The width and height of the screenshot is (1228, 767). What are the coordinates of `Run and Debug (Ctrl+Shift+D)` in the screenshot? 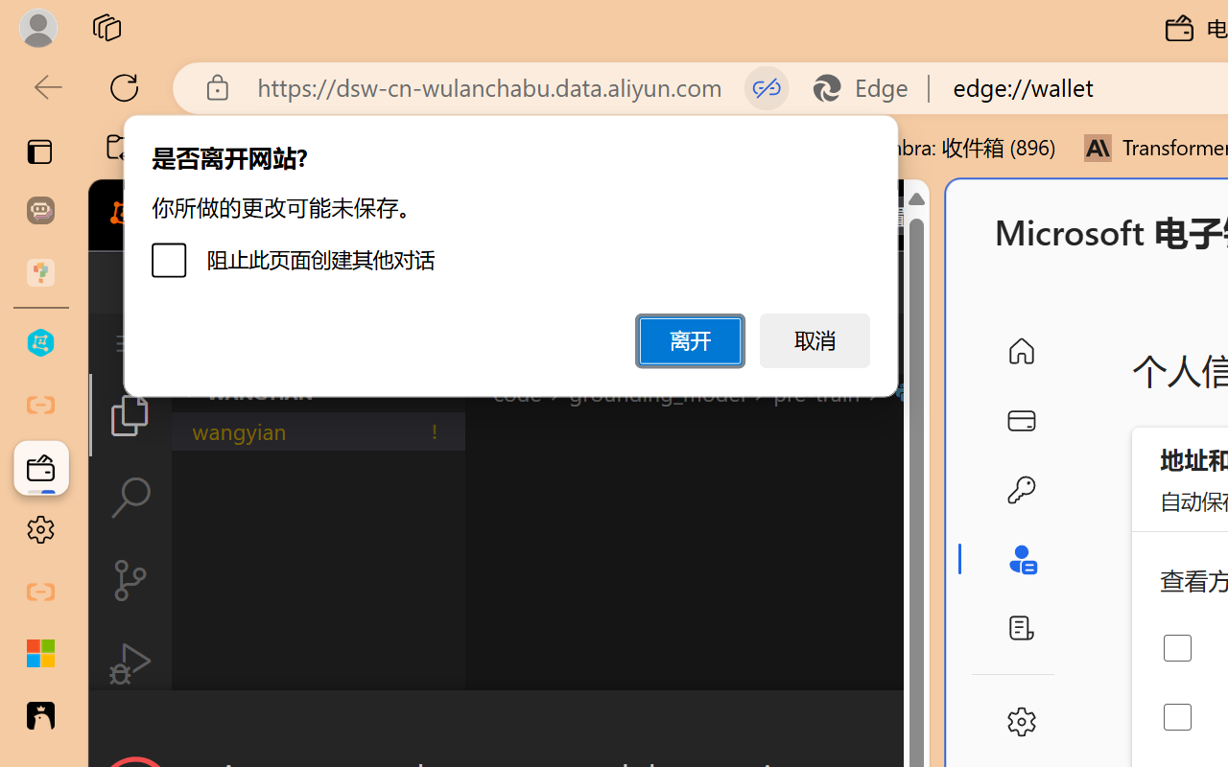 It's located at (130, 663).